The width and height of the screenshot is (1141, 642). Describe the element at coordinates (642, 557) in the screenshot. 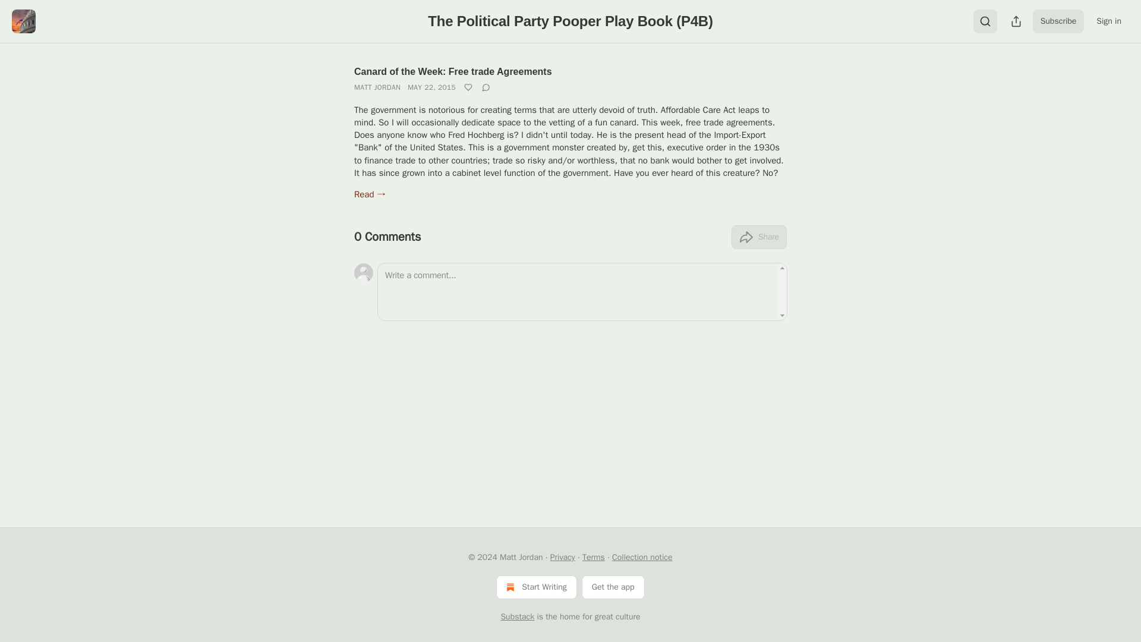

I see `Collection notice` at that location.